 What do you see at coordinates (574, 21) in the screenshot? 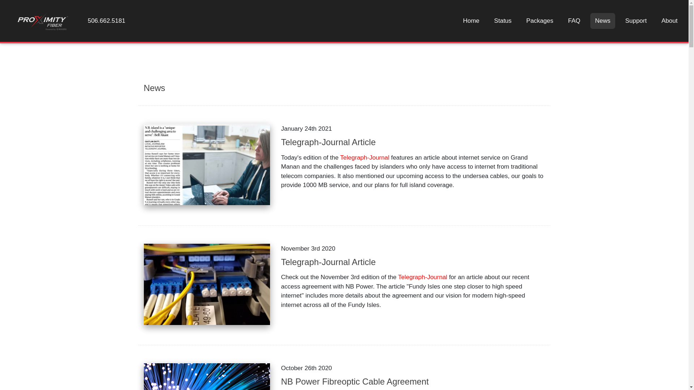
I see `FAQ` at bounding box center [574, 21].